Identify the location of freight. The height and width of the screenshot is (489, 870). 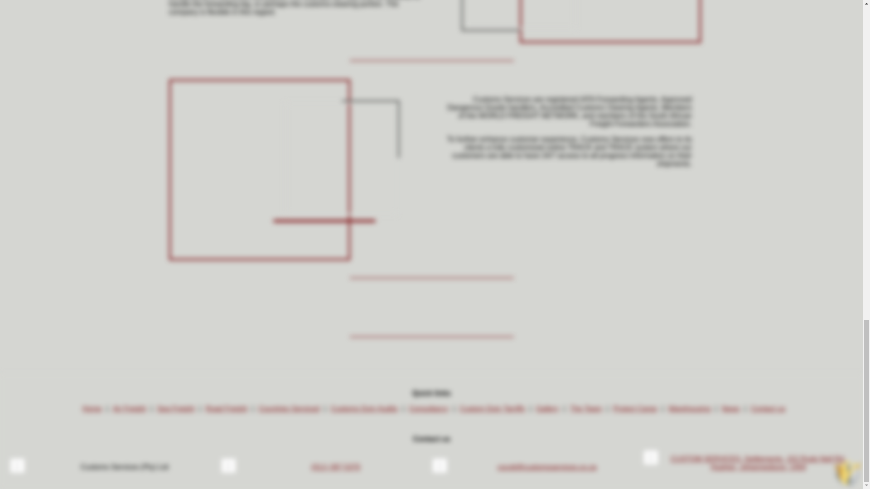
(259, 170).